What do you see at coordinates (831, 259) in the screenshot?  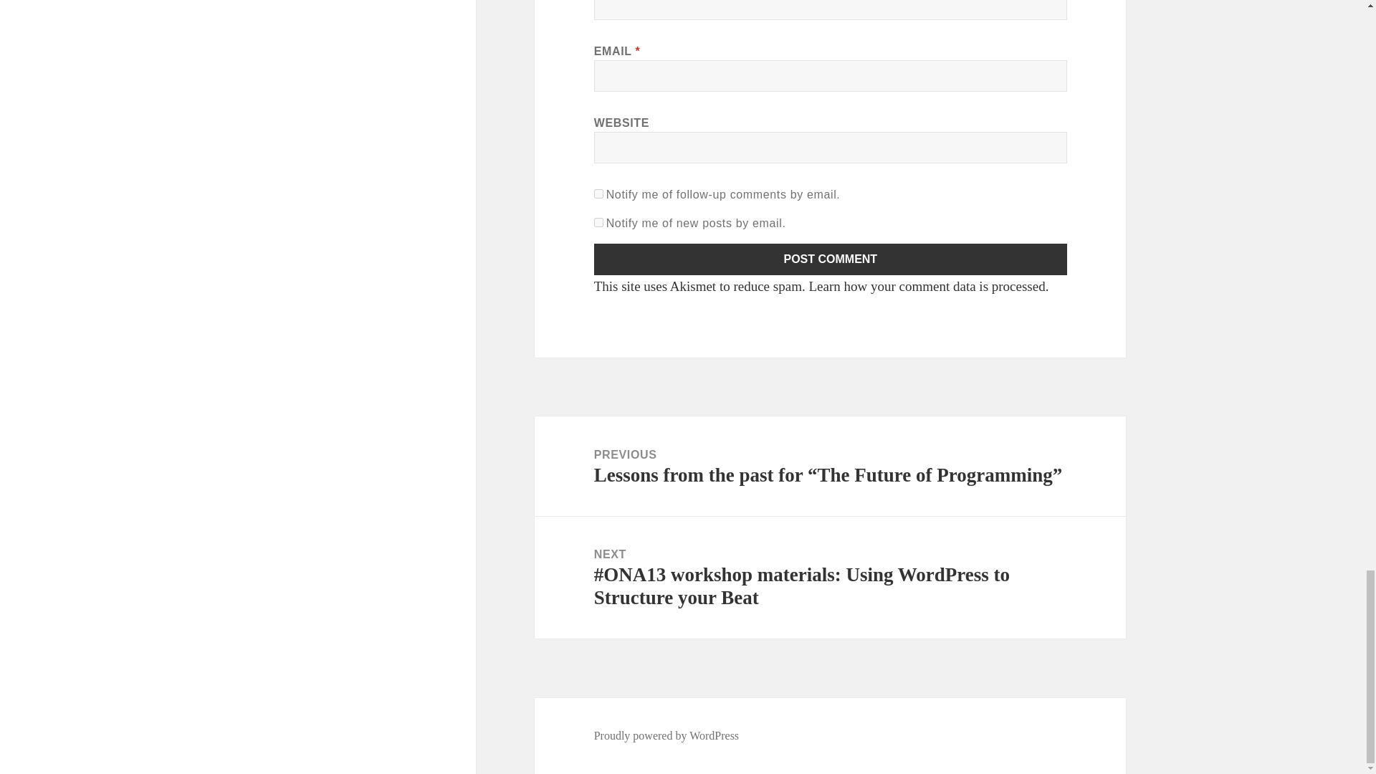 I see `Post Comment` at bounding box center [831, 259].